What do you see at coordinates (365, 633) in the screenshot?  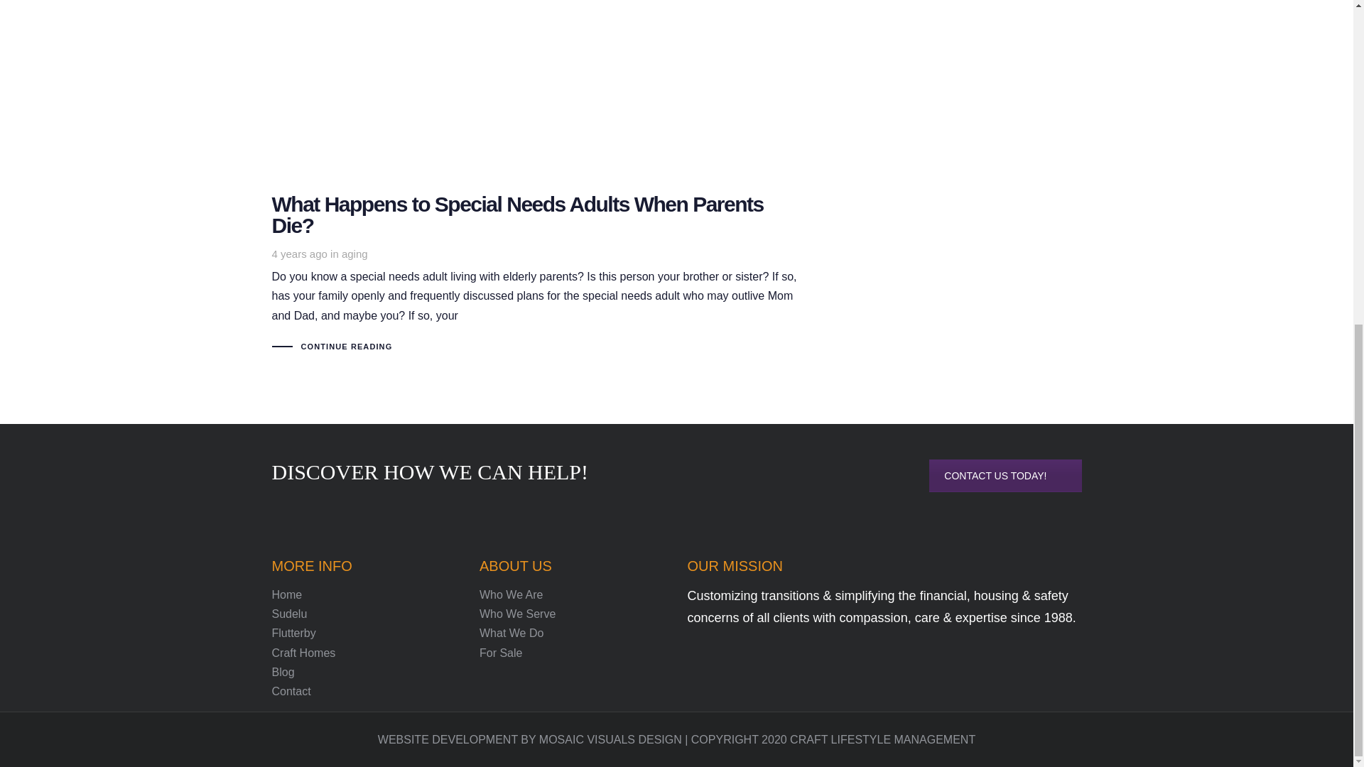 I see `Flutterby` at bounding box center [365, 633].